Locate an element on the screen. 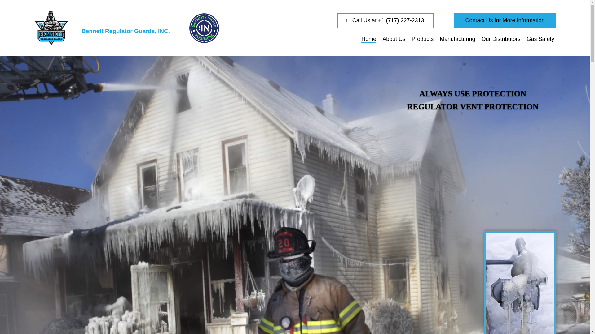  Our Distributors is located at coordinates (501, 39).